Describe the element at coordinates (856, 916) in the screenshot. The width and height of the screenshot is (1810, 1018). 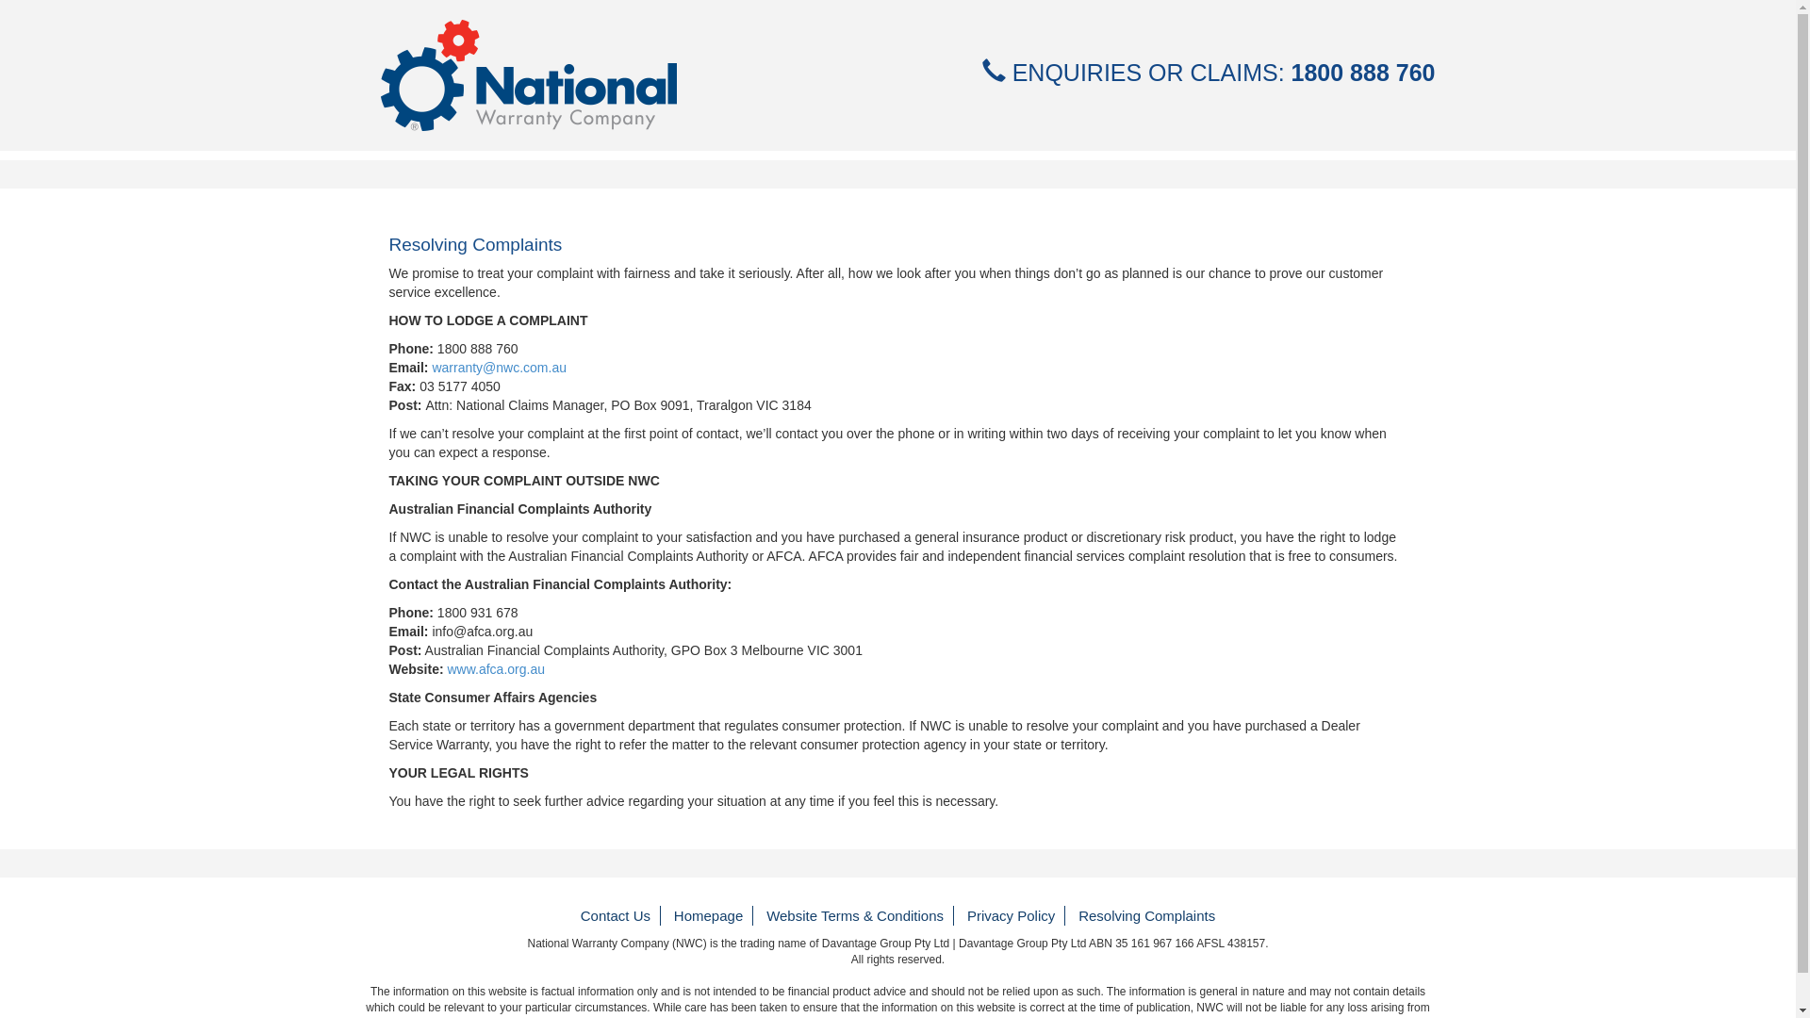
I see `Website Terms & Conditions` at that location.